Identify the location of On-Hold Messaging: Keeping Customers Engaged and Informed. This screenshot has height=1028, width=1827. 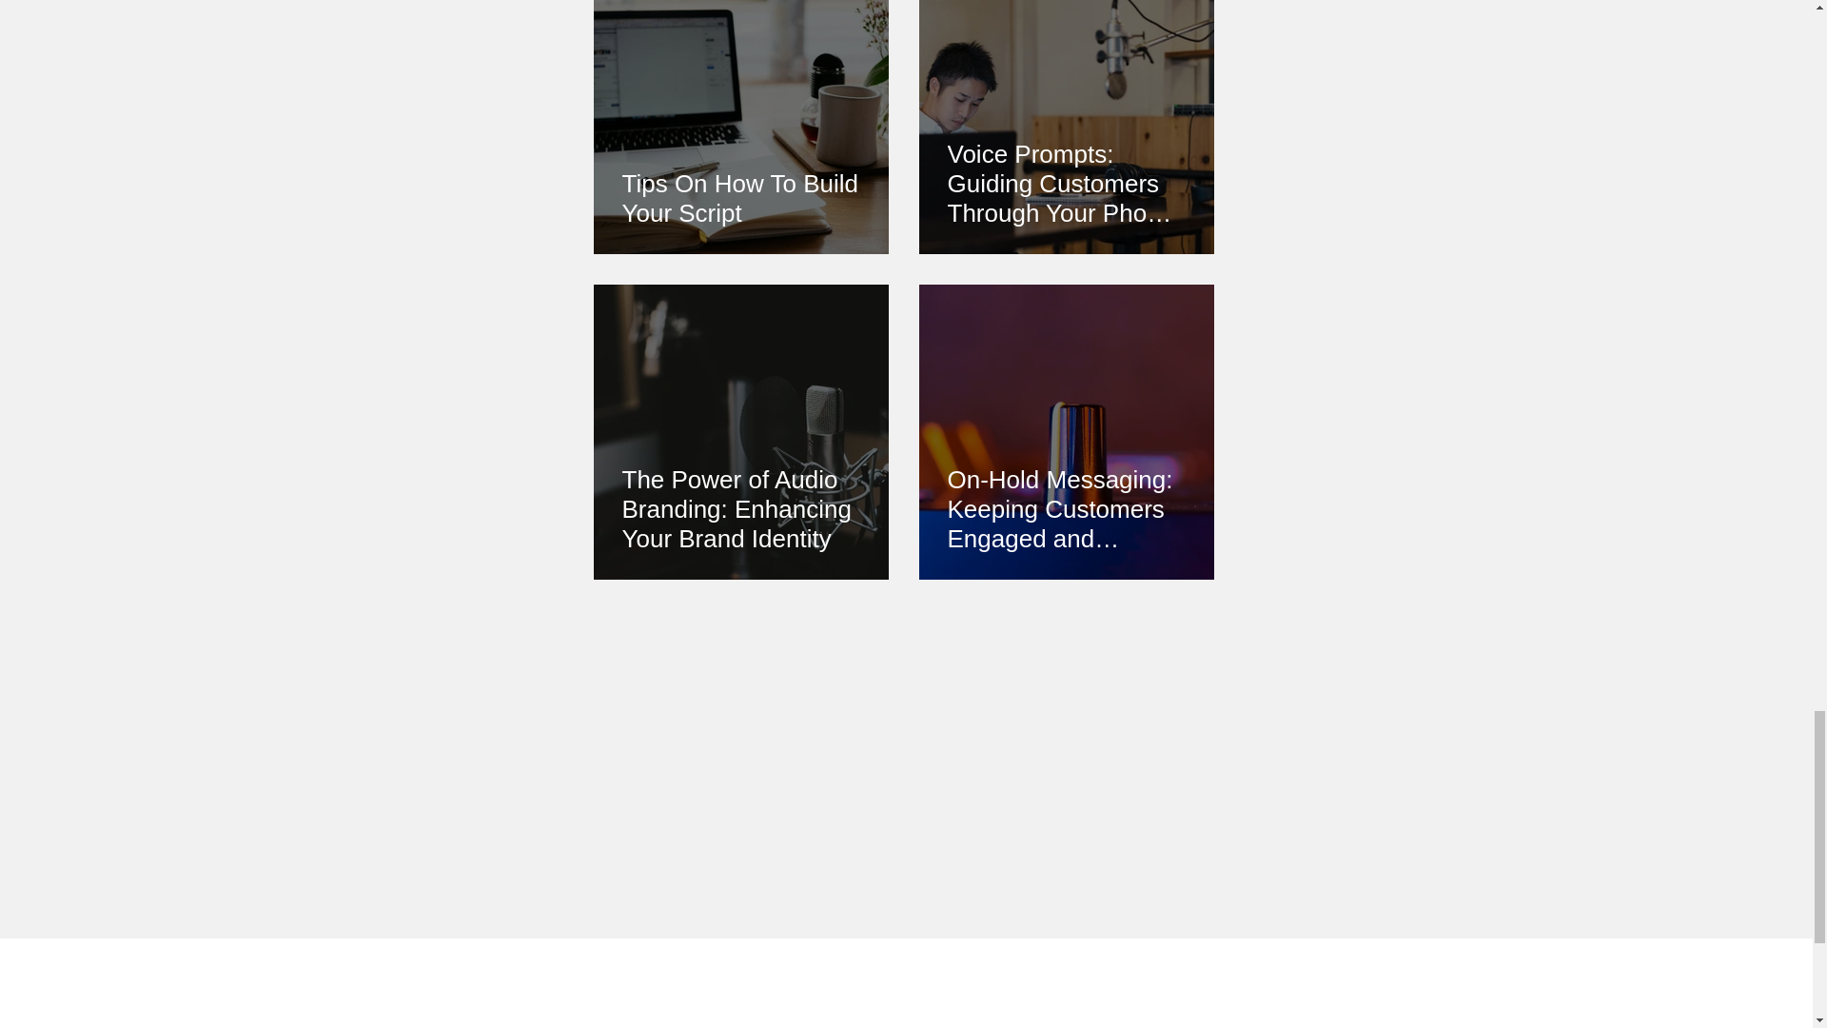
(1067, 509).